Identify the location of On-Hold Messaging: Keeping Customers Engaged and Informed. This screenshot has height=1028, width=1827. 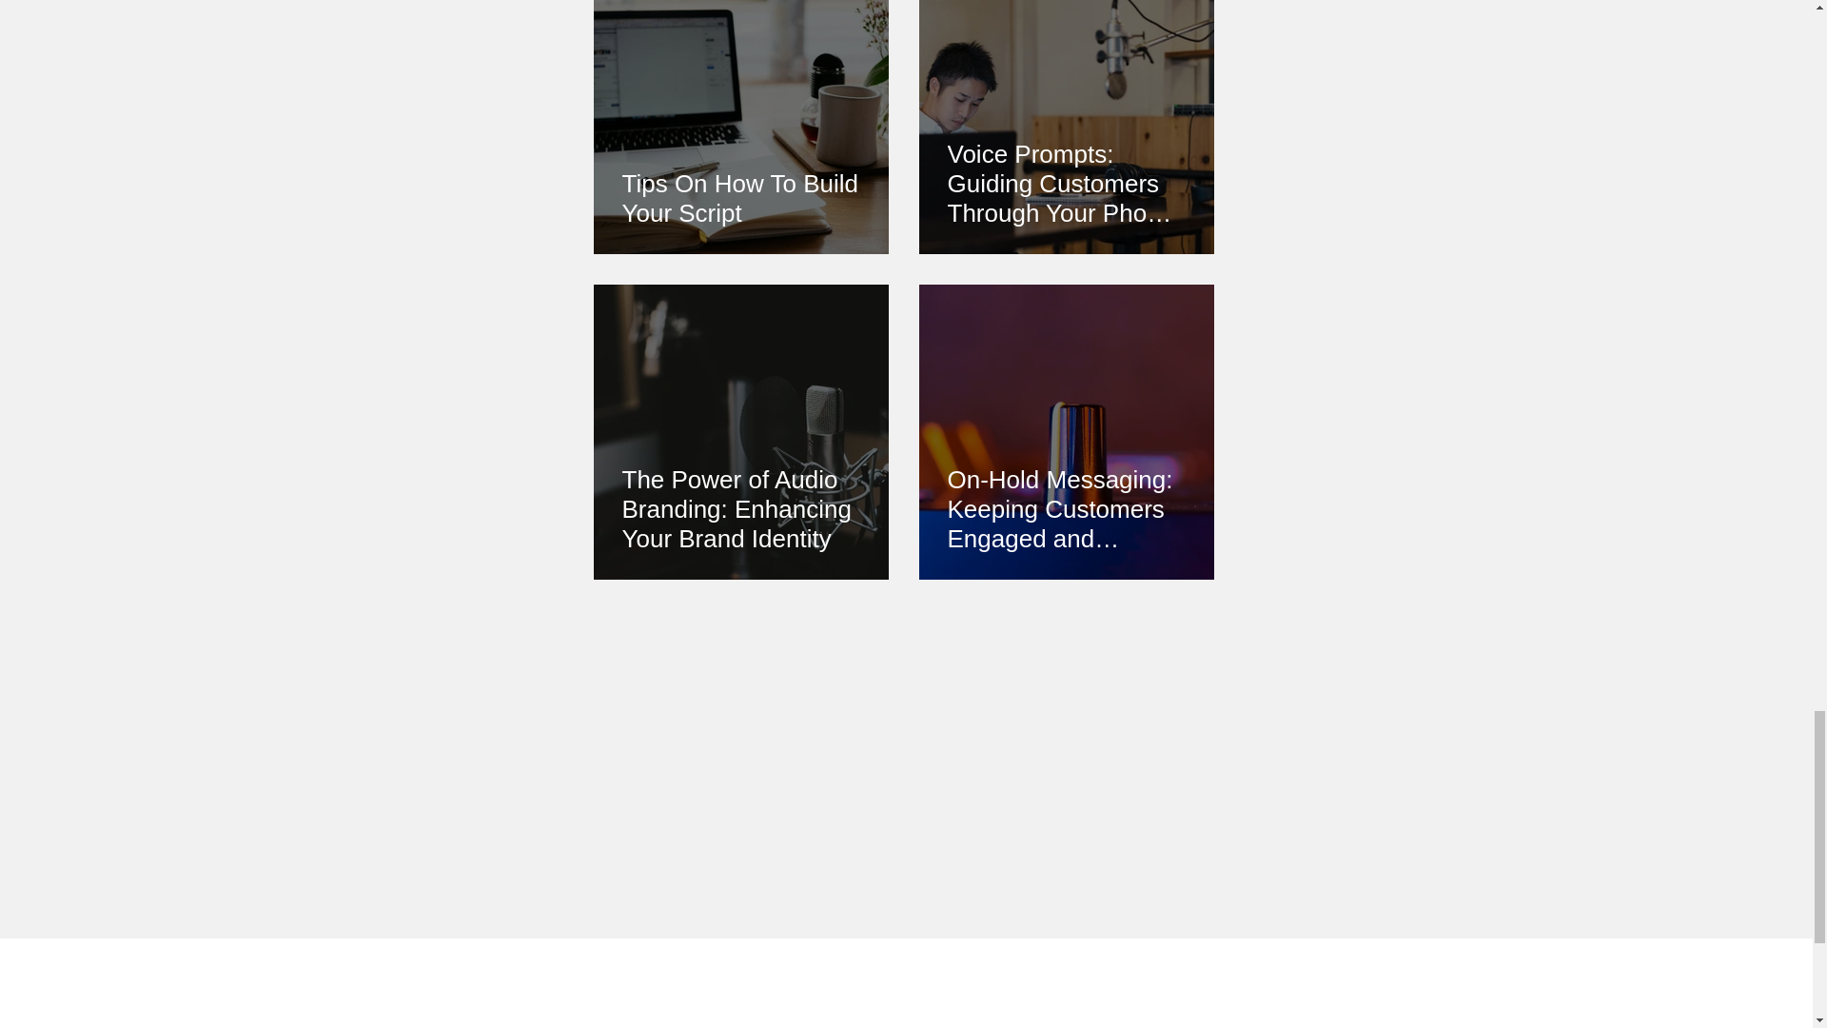
(1067, 509).